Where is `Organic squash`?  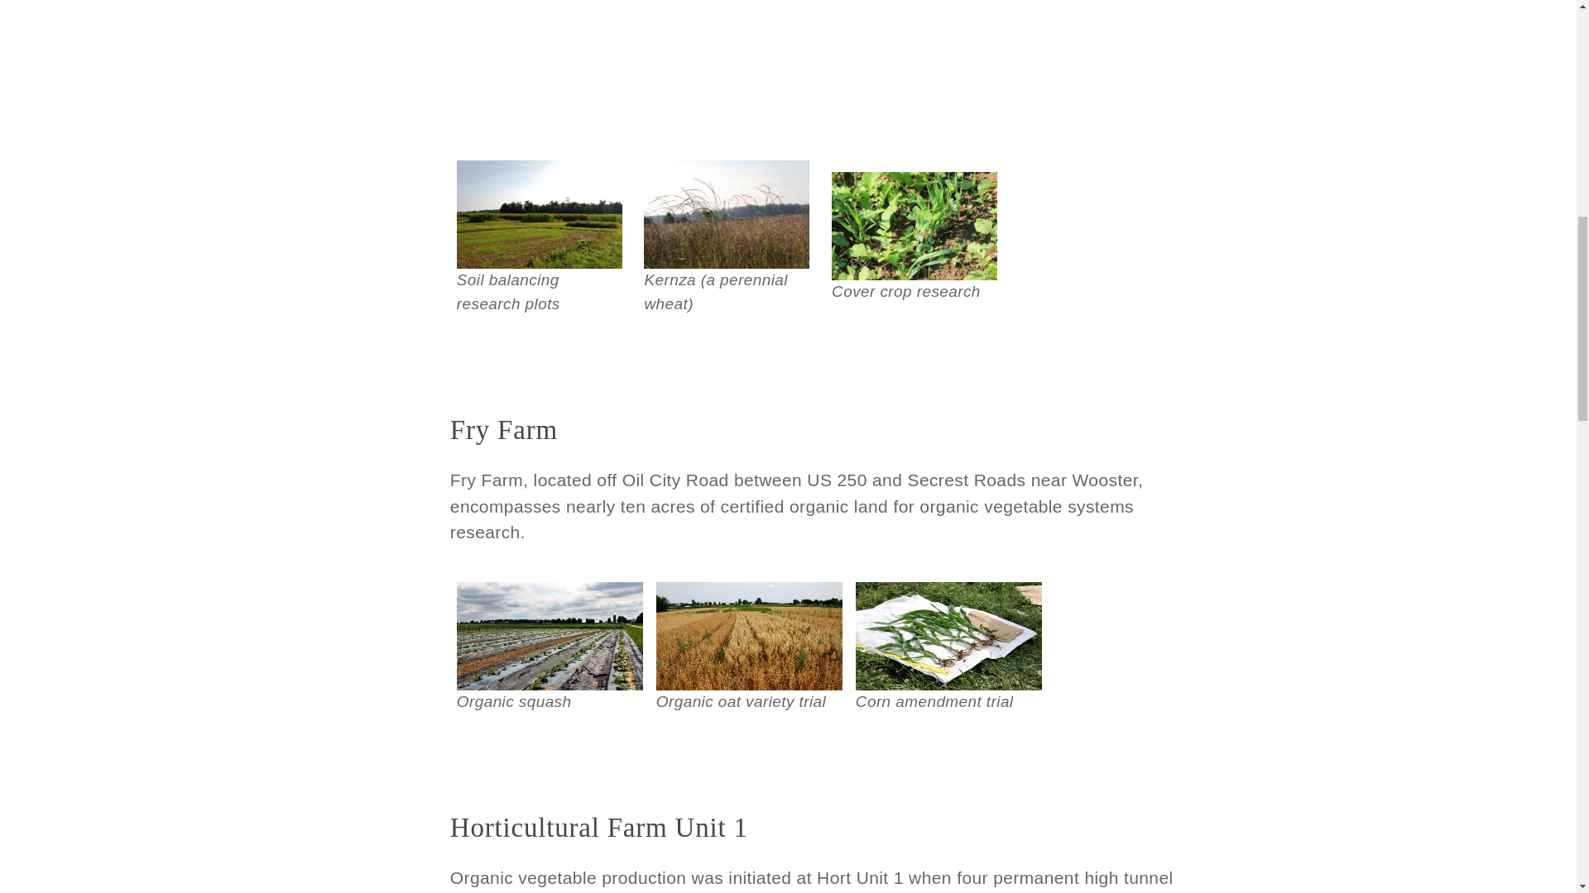 Organic squash is located at coordinates (550, 636).